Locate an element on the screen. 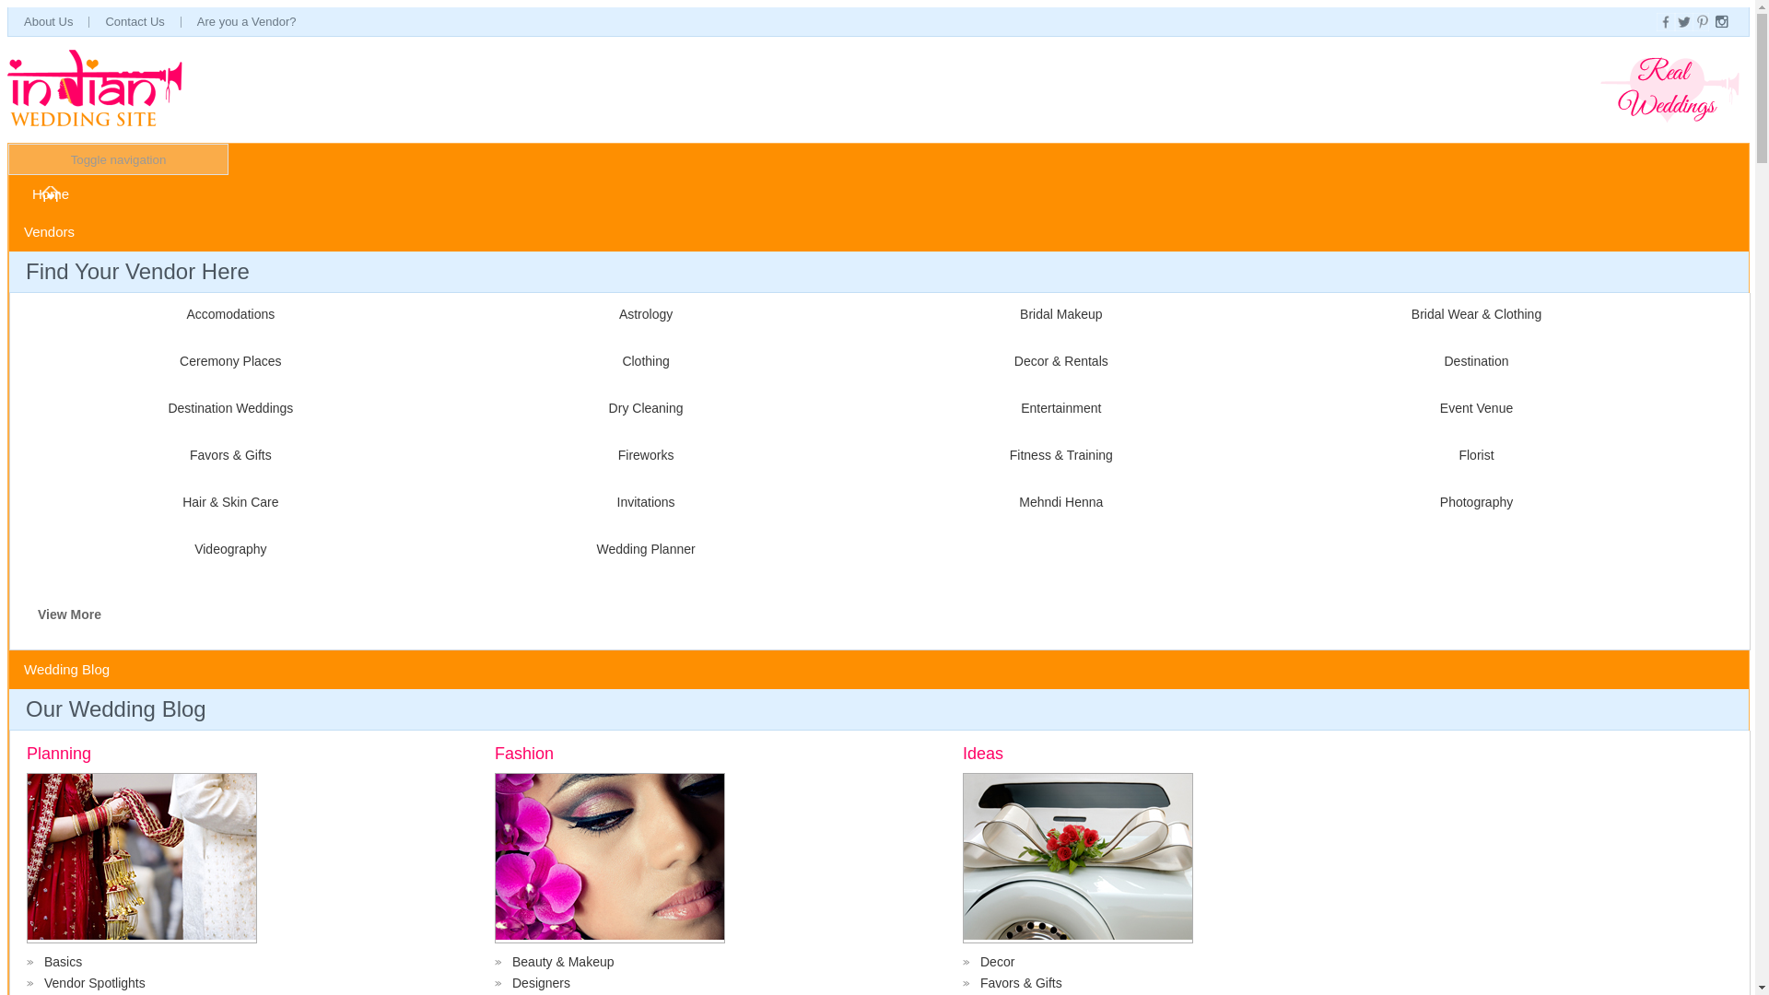  Home is located at coordinates (50, 193).